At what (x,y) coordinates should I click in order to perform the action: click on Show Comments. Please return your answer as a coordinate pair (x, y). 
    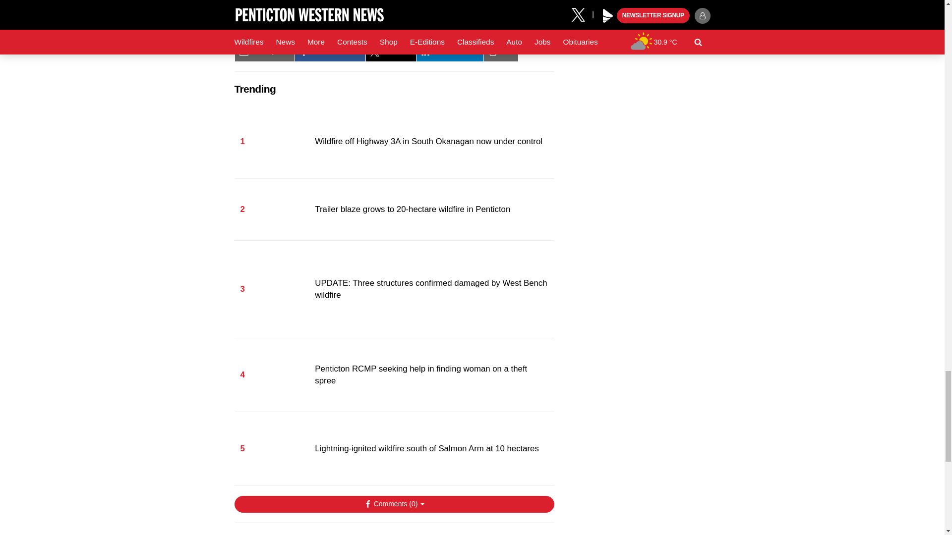
    Looking at the image, I should click on (394, 504).